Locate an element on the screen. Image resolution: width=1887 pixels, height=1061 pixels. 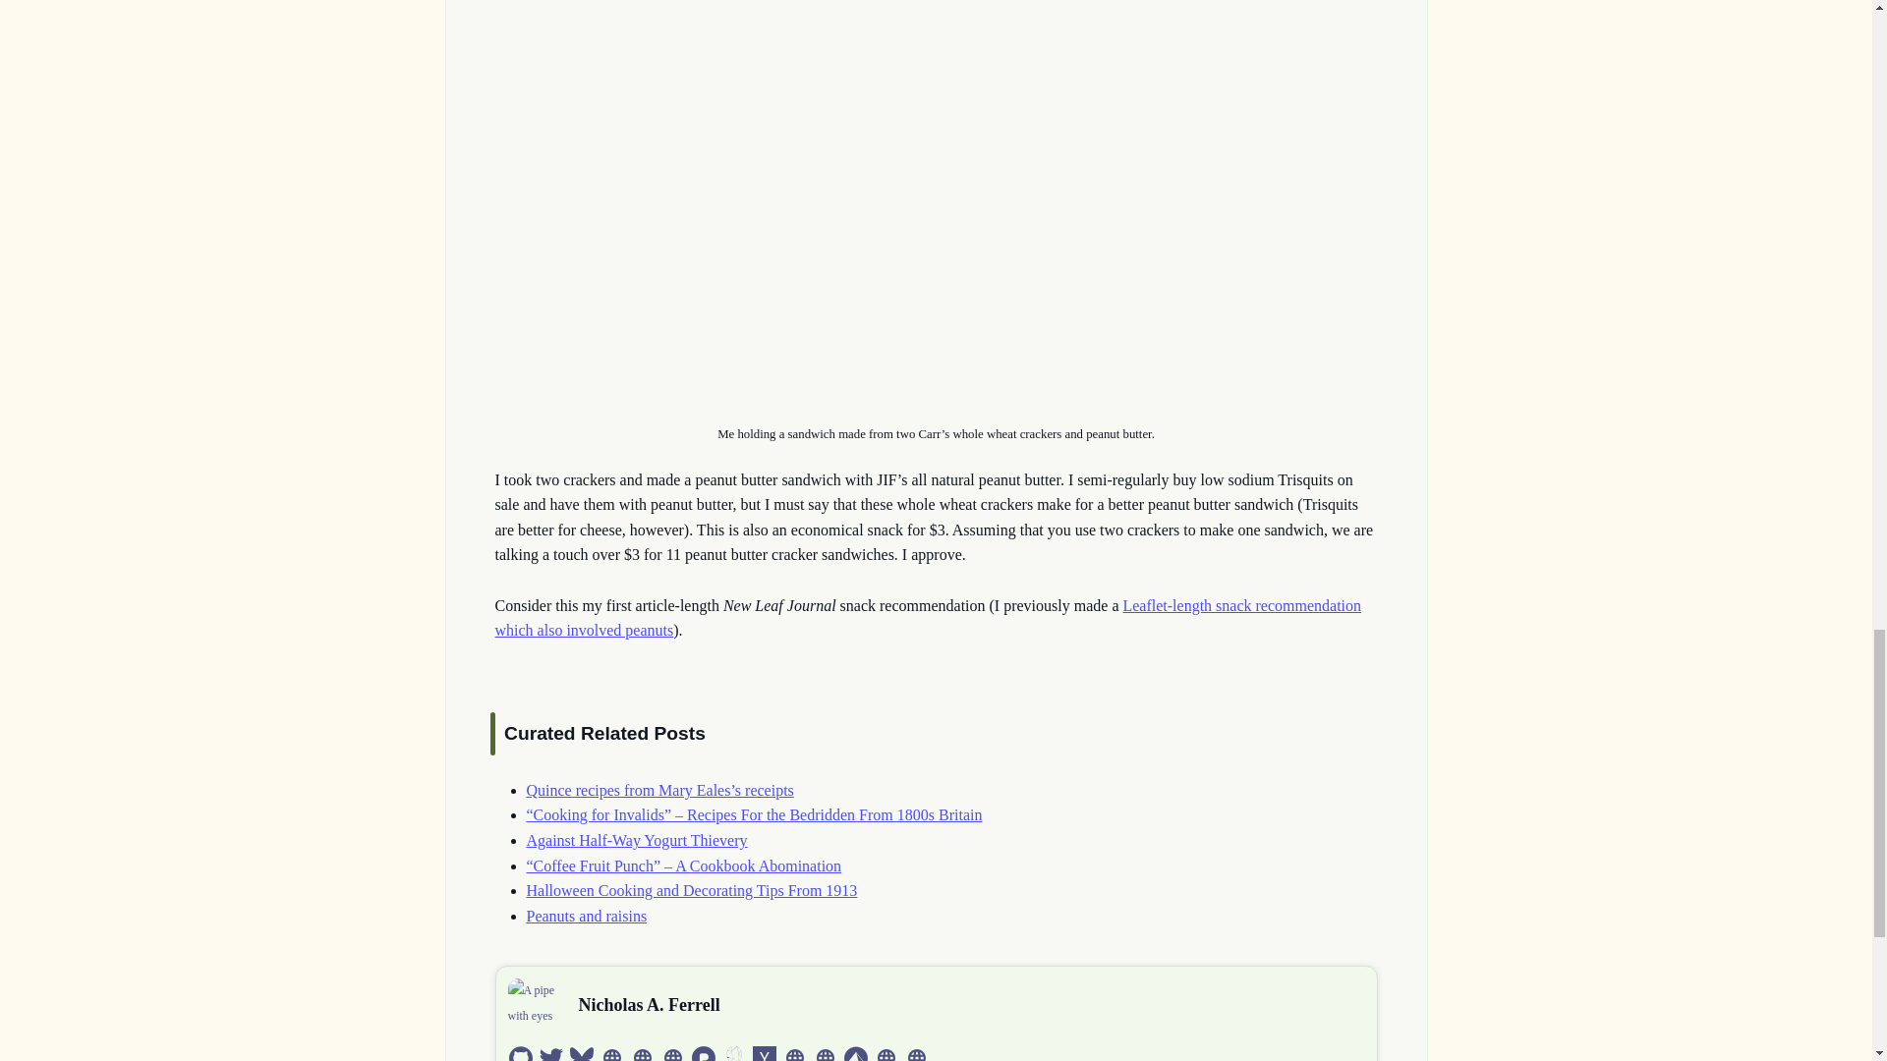
Minds is located at coordinates (733, 1053).